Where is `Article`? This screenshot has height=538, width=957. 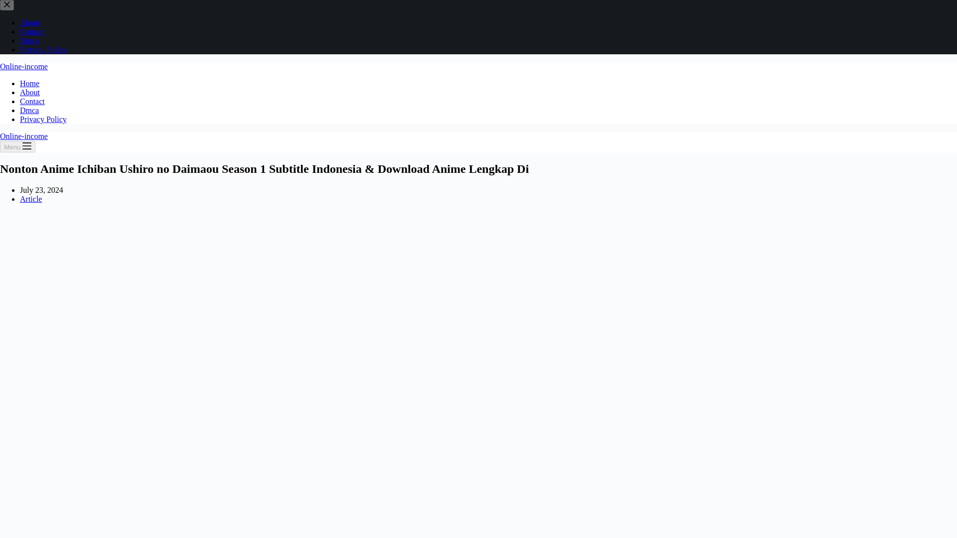 Article is located at coordinates (31, 199).